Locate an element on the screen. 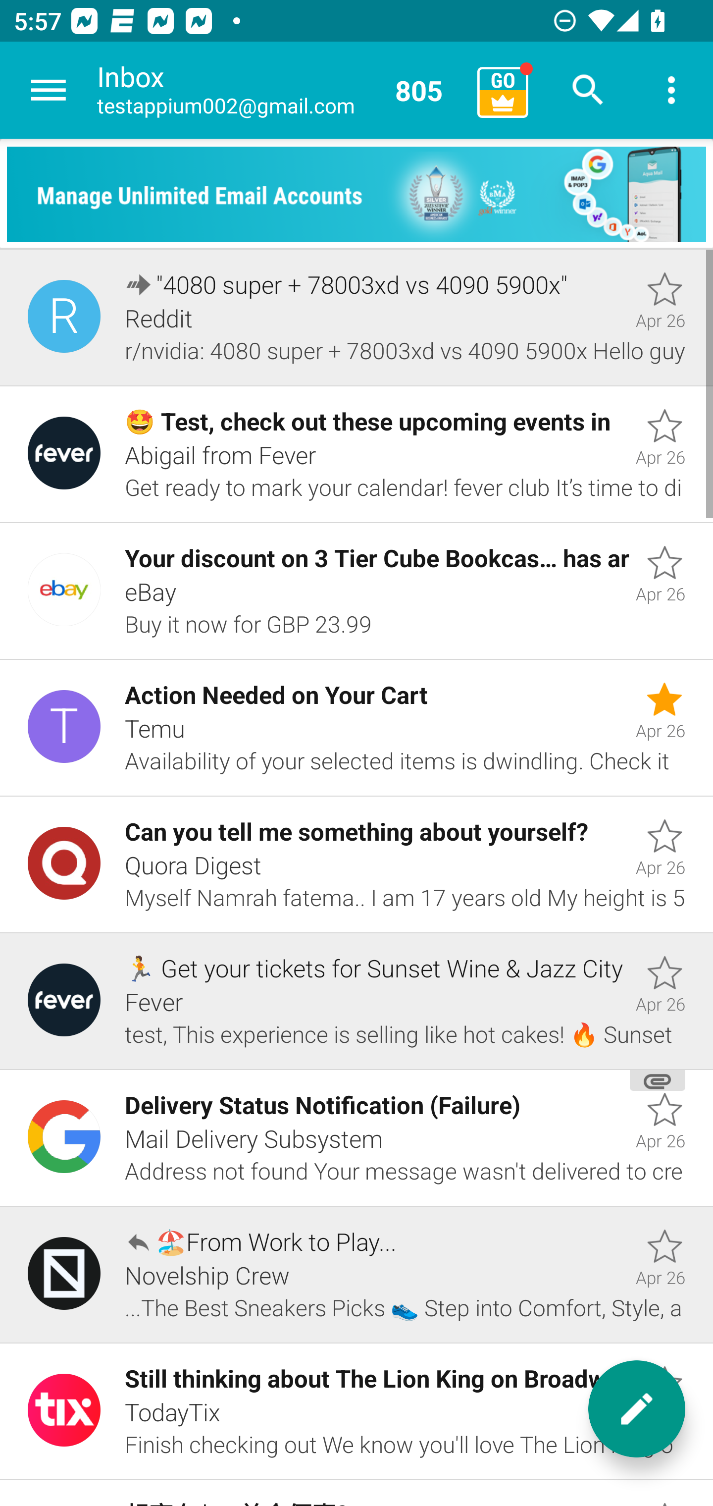 This screenshot has width=713, height=1506. Search is located at coordinates (588, 90).